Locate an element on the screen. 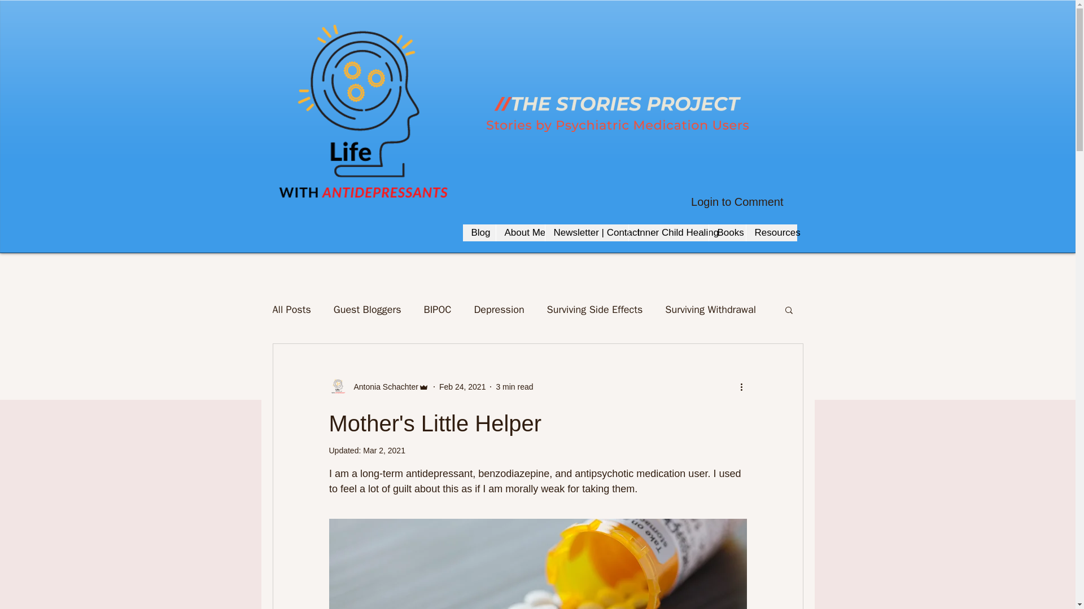 Image resolution: width=1084 pixels, height=609 pixels. Blog is located at coordinates (479, 232).